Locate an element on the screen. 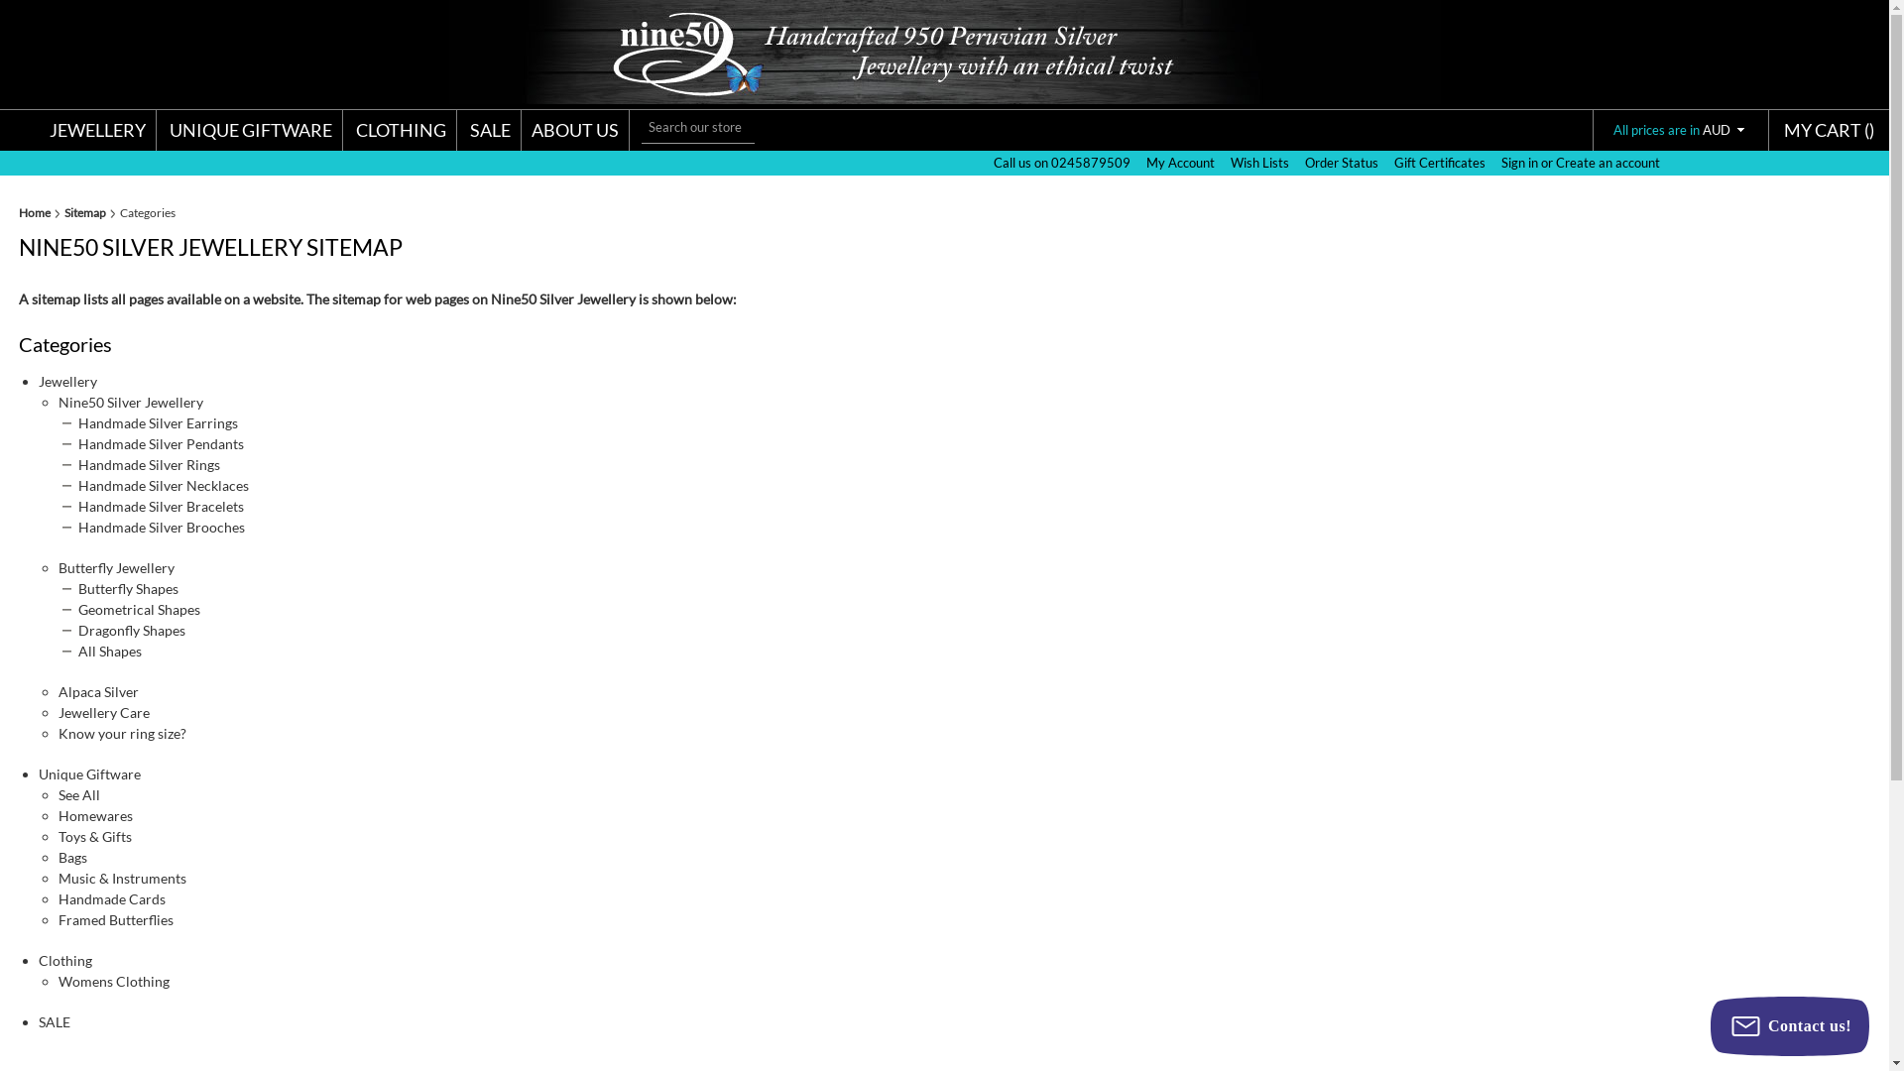 This screenshot has width=1904, height=1071. Toys & Gifts is located at coordinates (95, 837).